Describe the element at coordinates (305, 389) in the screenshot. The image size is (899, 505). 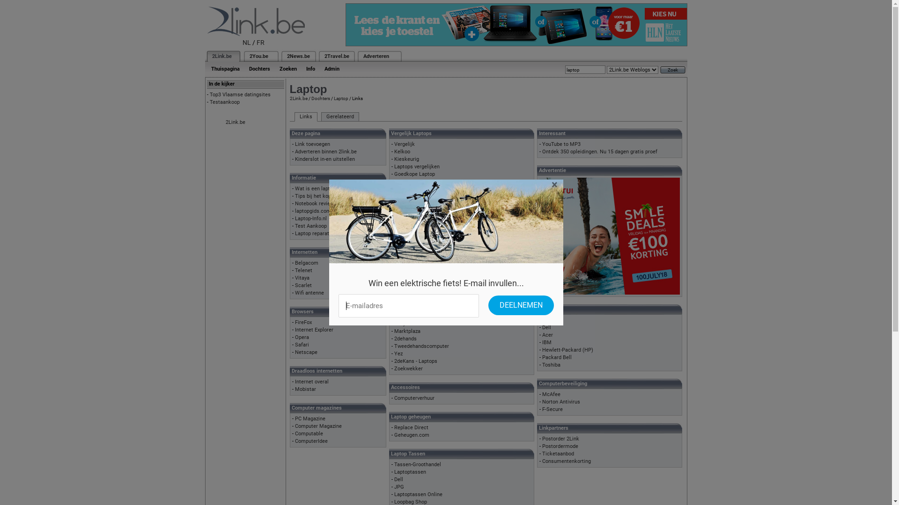
I see `Mobistar` at that location.